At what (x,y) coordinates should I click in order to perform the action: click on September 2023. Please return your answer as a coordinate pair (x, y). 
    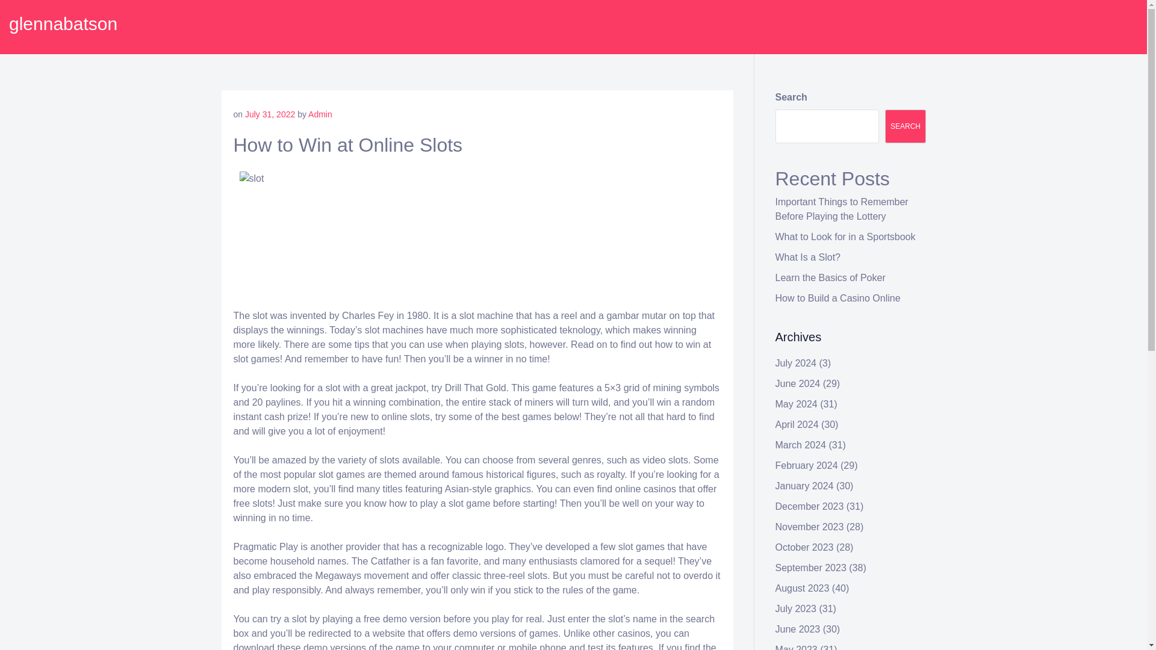
    Looking at the image, I should click on (810, 568).